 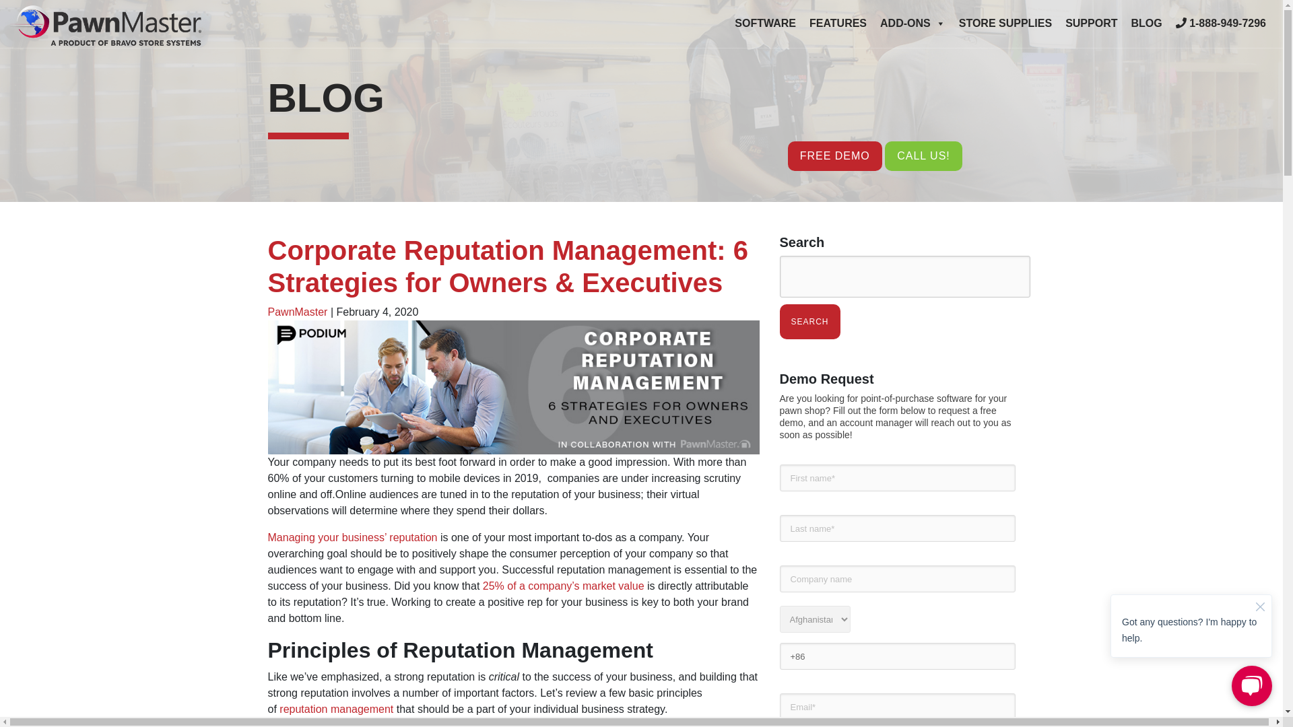 What do you see at coordinates (838, 24) in the screenshot?
I see `FEATURES` at bounding box center [838, 24].